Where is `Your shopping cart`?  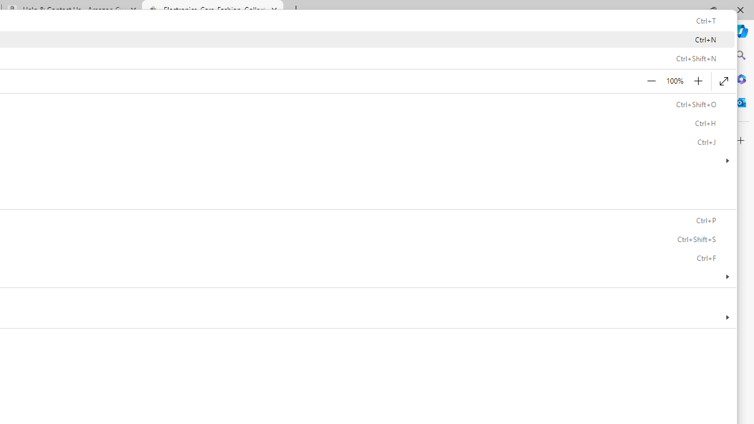
Your shopping cart is located at coordinates (340, 51).